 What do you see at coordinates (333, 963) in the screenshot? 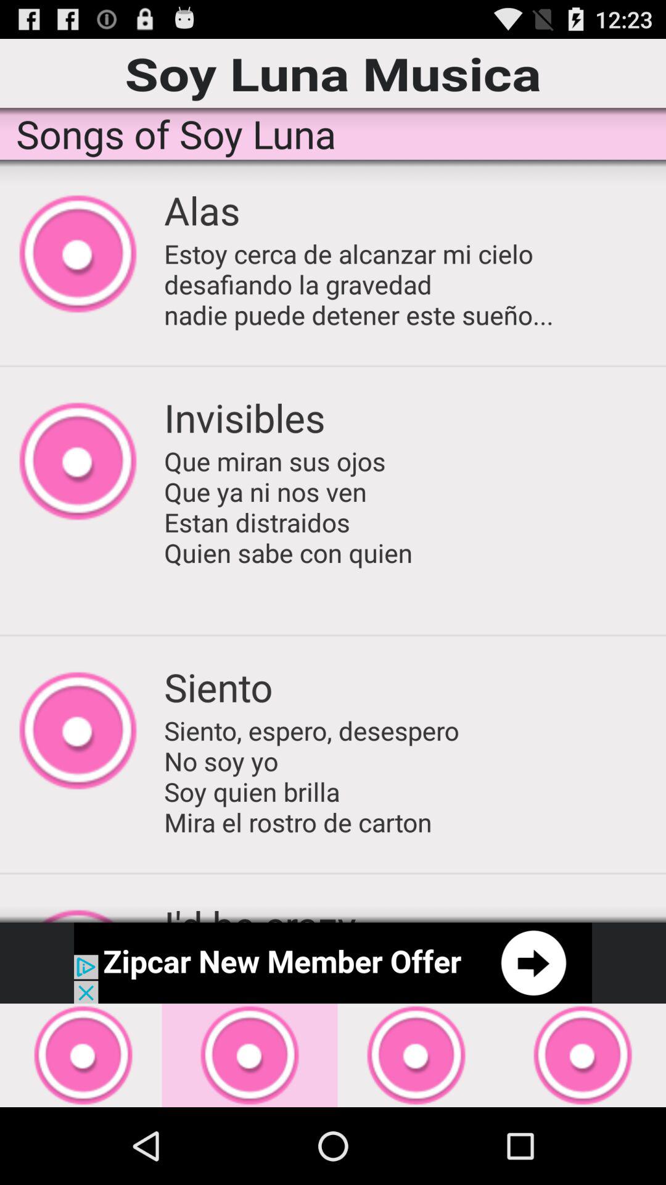
I see `advertisement` at bounding box center [333, 963].